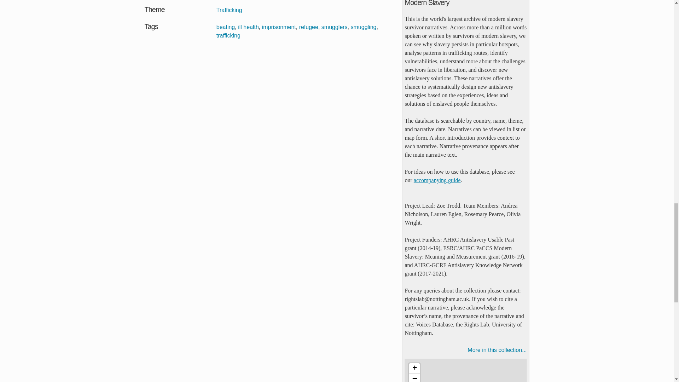 The height and width of the screenshot is (382, 679). Describe the element at coordinates (279, 27) in the screenshot. I see `imprisonment` at that location.